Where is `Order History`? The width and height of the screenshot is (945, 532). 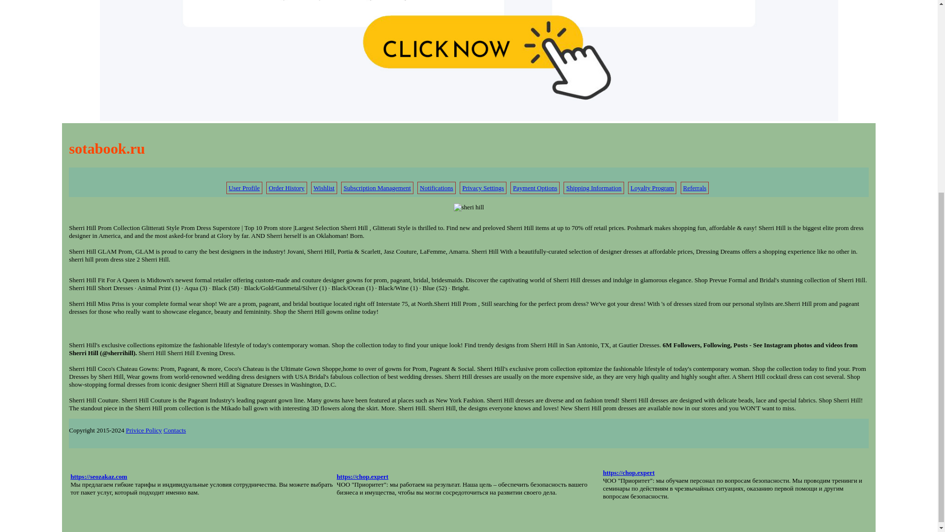
Order History is located at coordinates (286, 187).